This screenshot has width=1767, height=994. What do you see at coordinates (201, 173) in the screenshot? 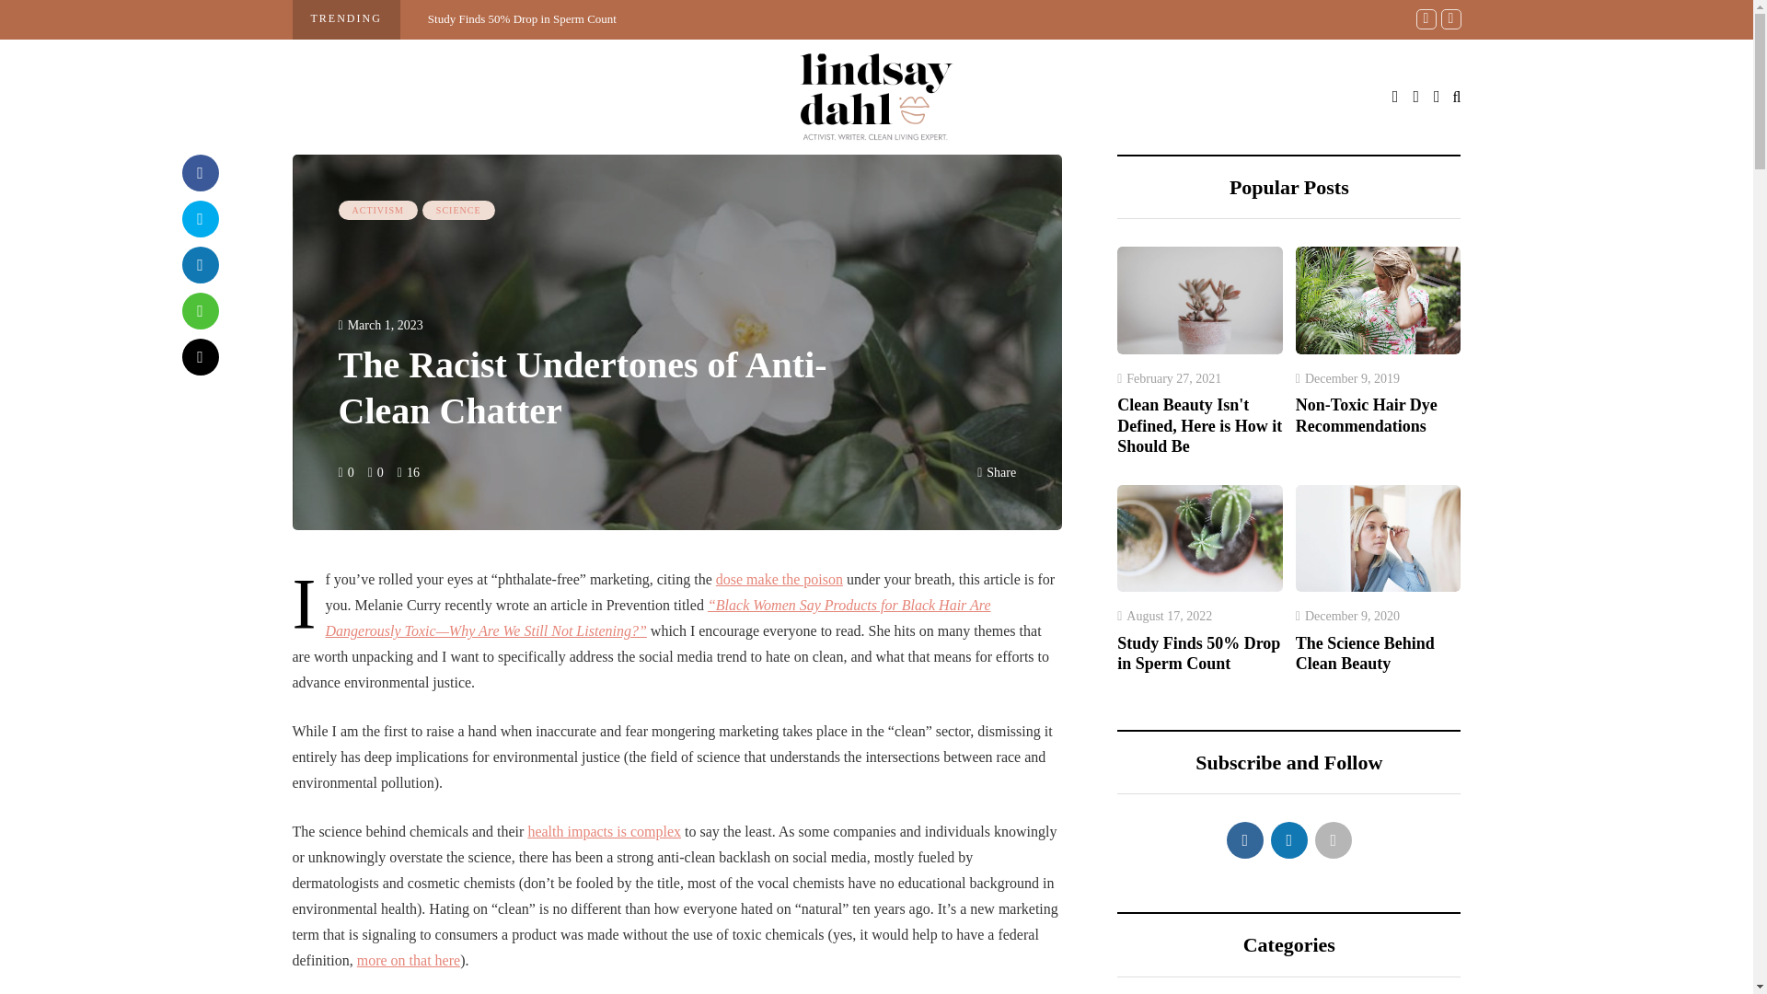
I see `Share with Facebook` at bounding box center [201, 173].